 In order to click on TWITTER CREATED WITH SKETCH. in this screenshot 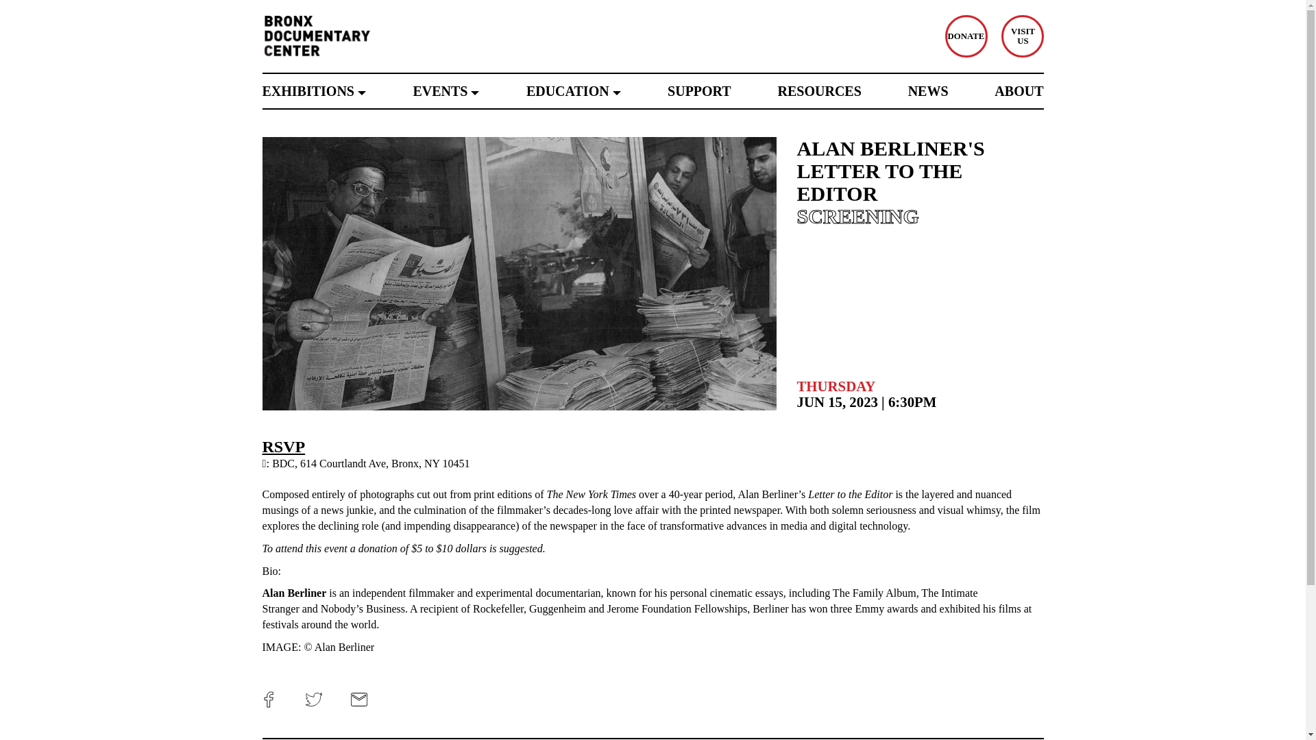, I will do `click(314, 699)`.